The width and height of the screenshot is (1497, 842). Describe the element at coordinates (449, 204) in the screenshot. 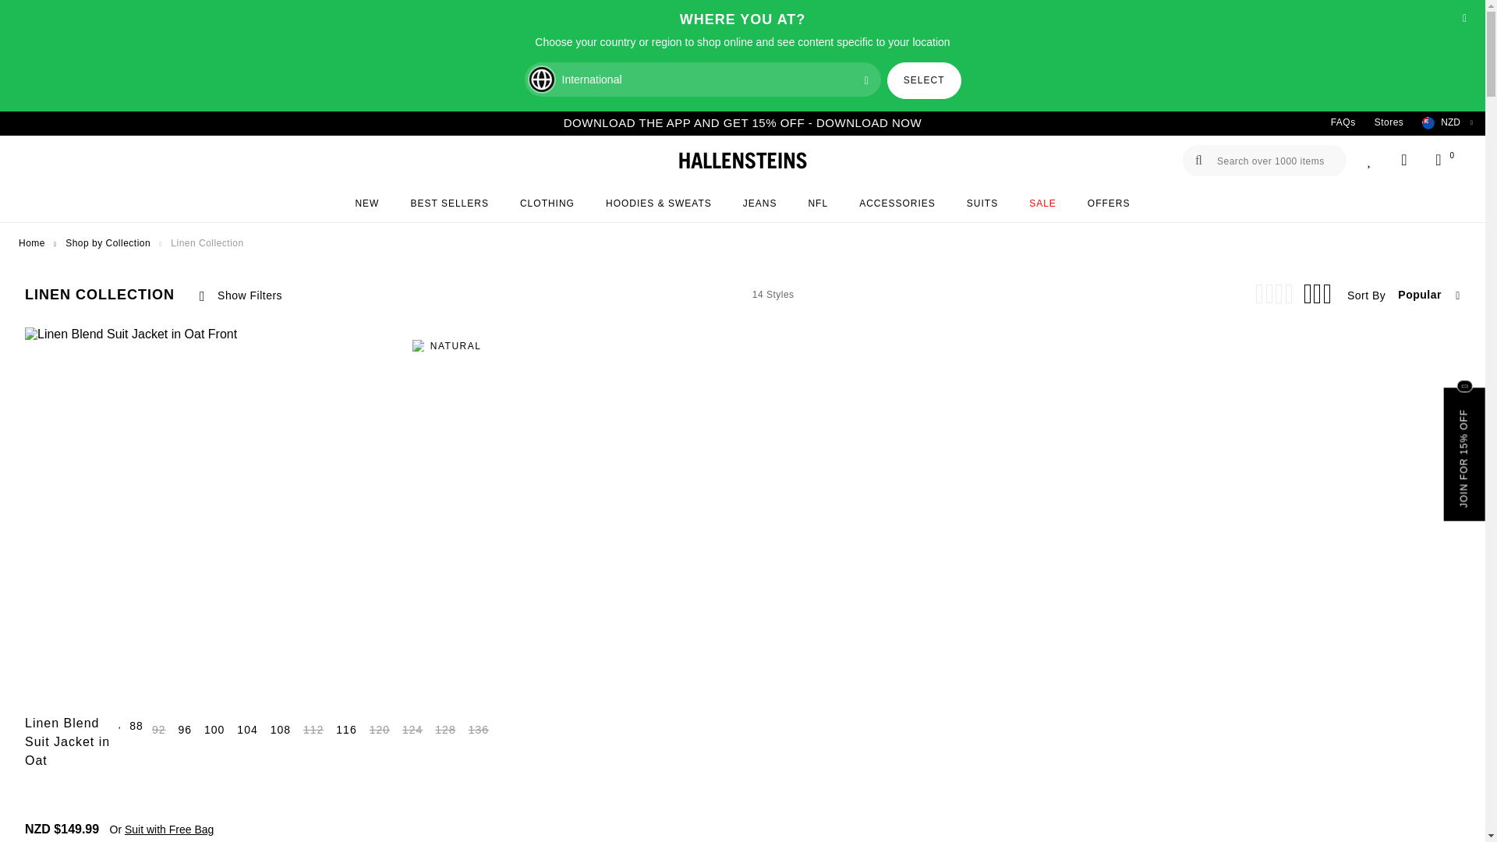

I see `BEST SELLERS` at that location.